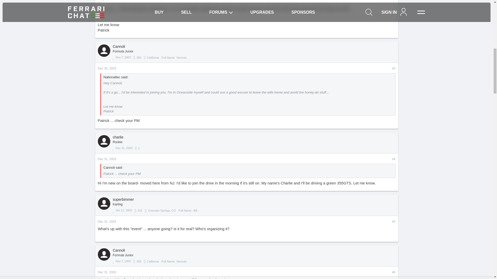  Describe the element at coordinates (393, 272) in the screenshot. I see `Permalink` at that location.